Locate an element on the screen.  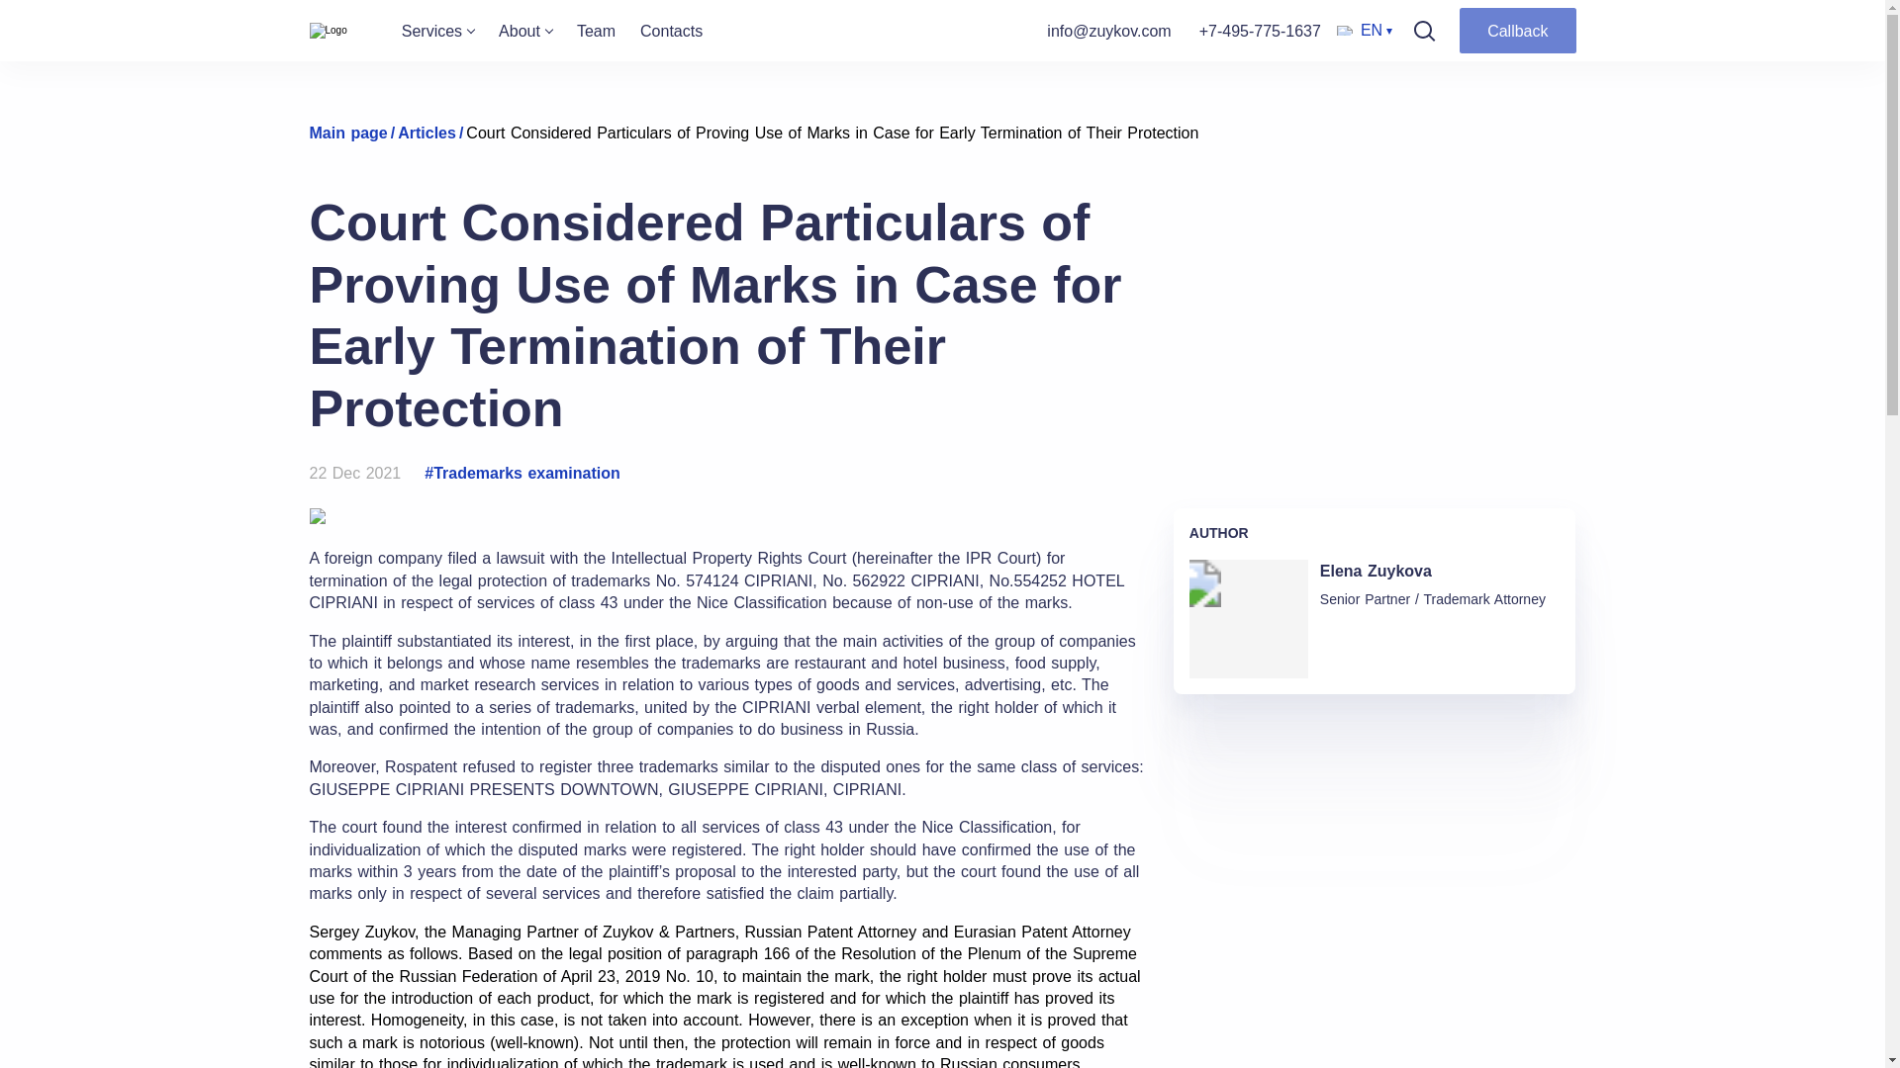
Contacts is located at coordinates (671, 30).